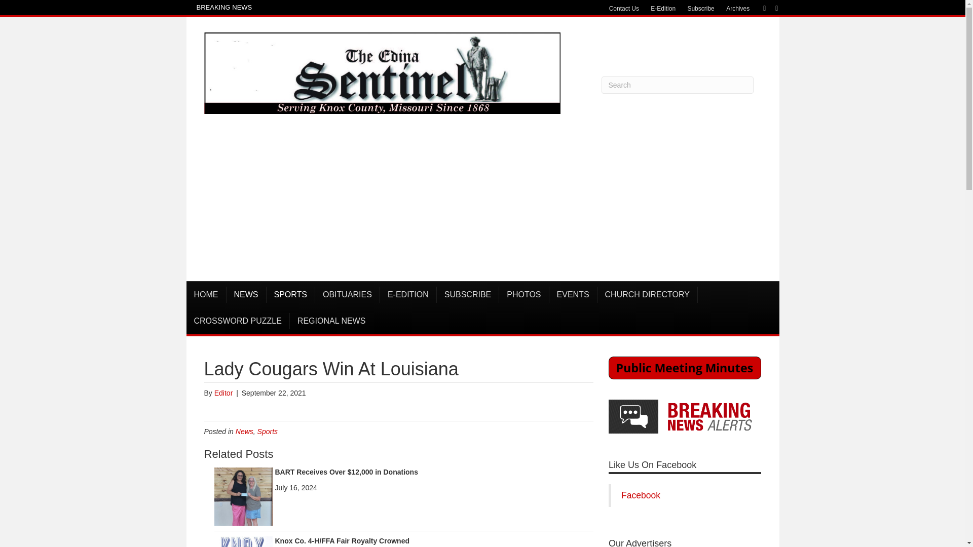 This screenshot has width=973, height=547. I want to click on Editor, so click(223, 393).